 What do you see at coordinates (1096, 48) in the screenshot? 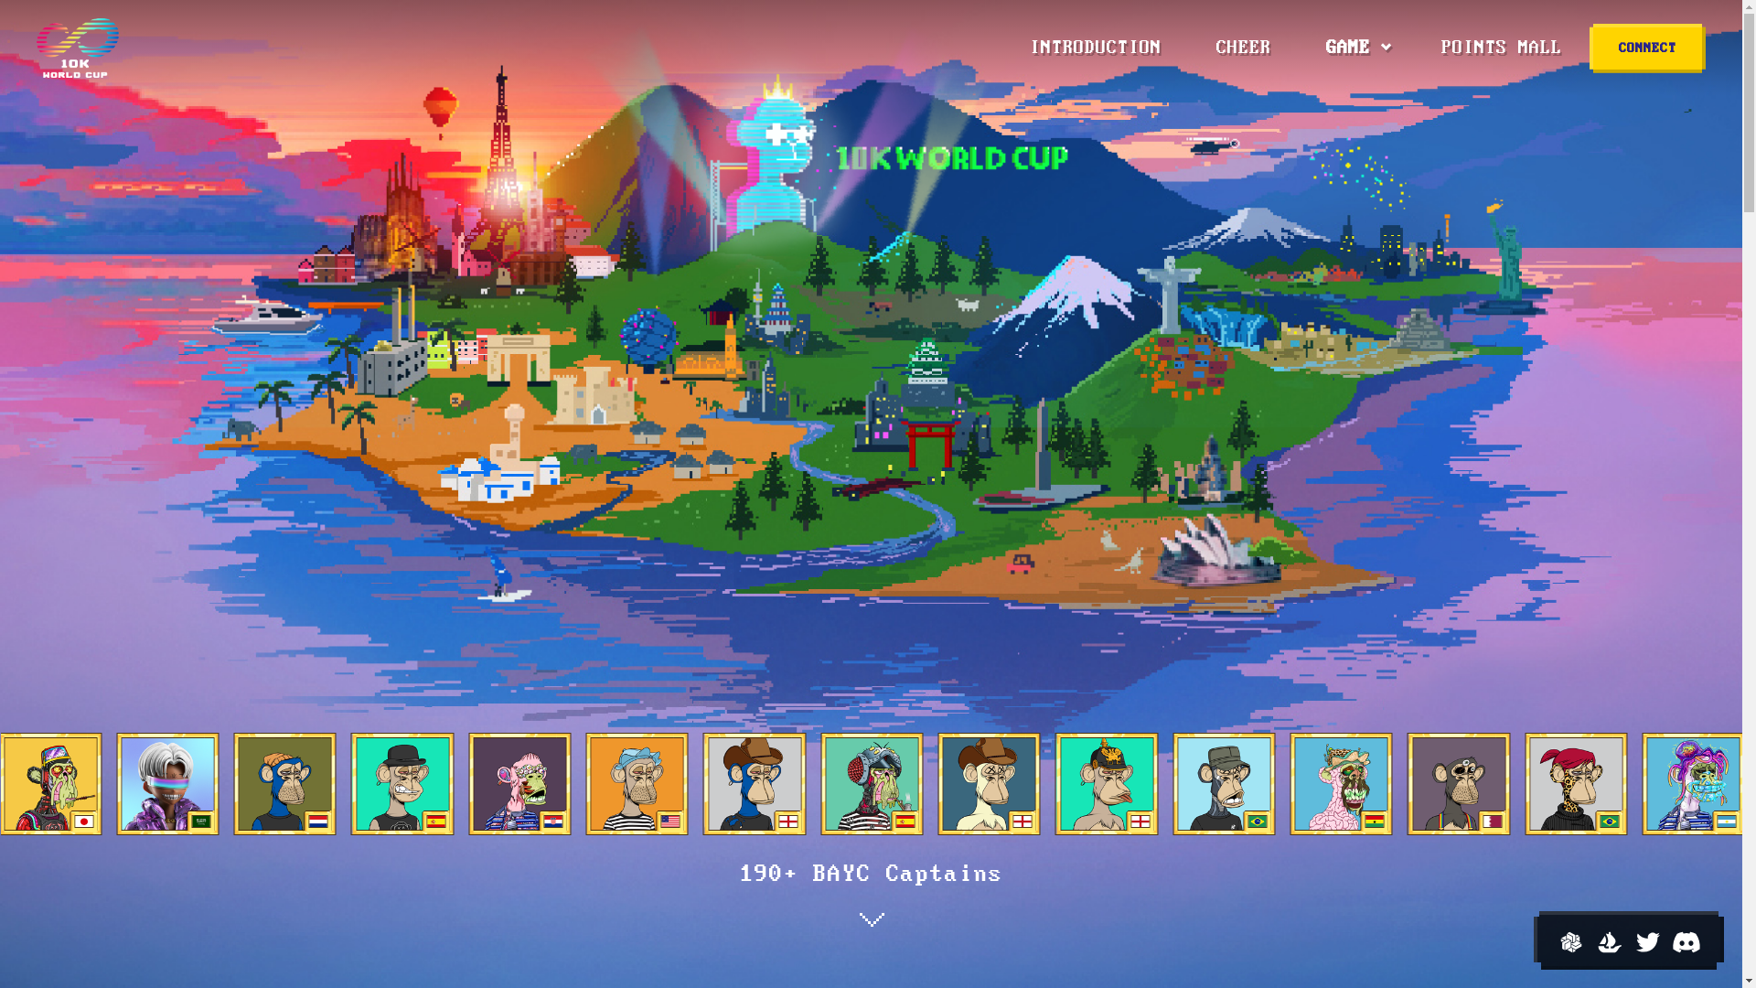
I see `INTRODUCTION` at bounding box center [1096, 48].